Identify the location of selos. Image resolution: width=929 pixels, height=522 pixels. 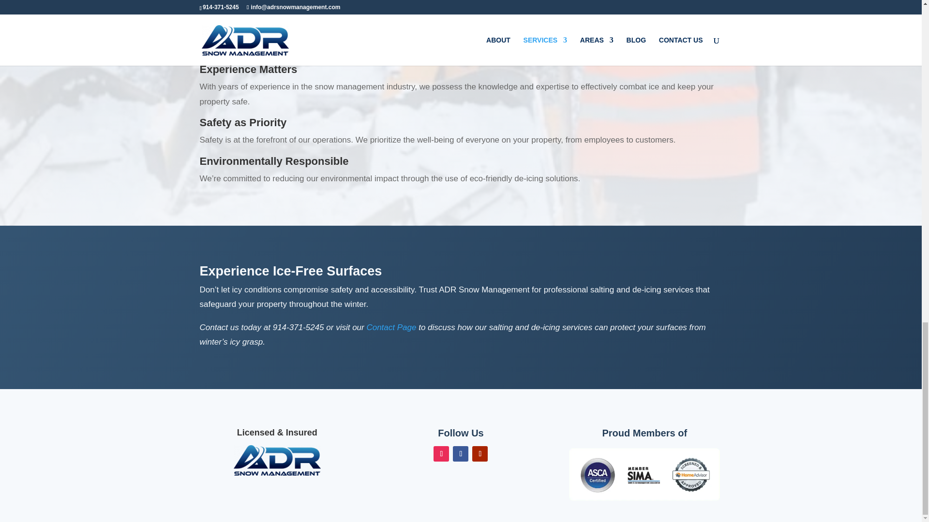
(644, 475).